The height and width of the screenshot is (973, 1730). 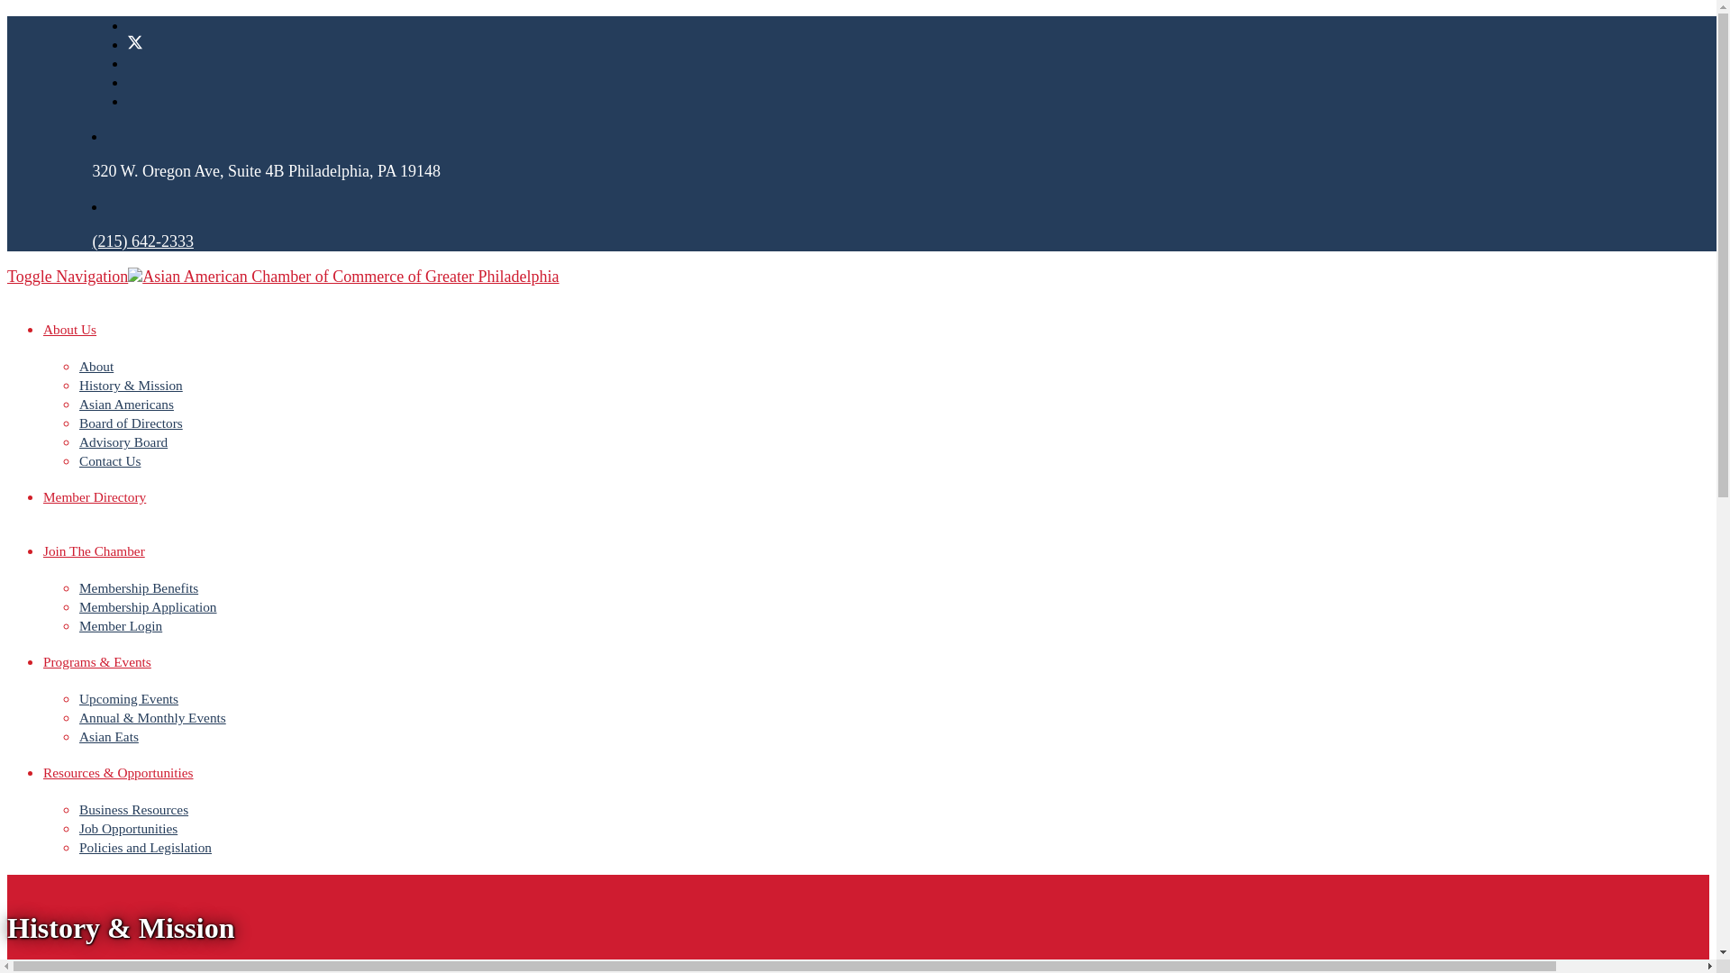 What do you see at coordinates (128, 698) in the screenshot?
I see `Upcoming Events` at bounding box center [128, 698].